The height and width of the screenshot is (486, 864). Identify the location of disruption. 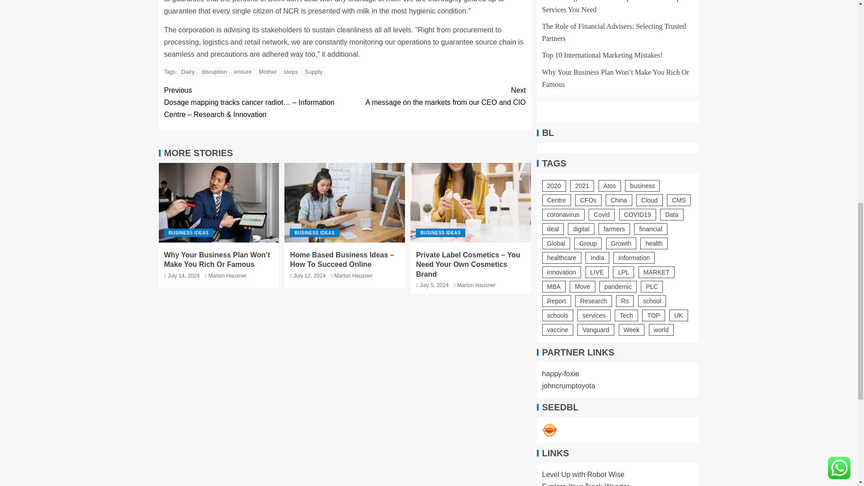
(227, 275).